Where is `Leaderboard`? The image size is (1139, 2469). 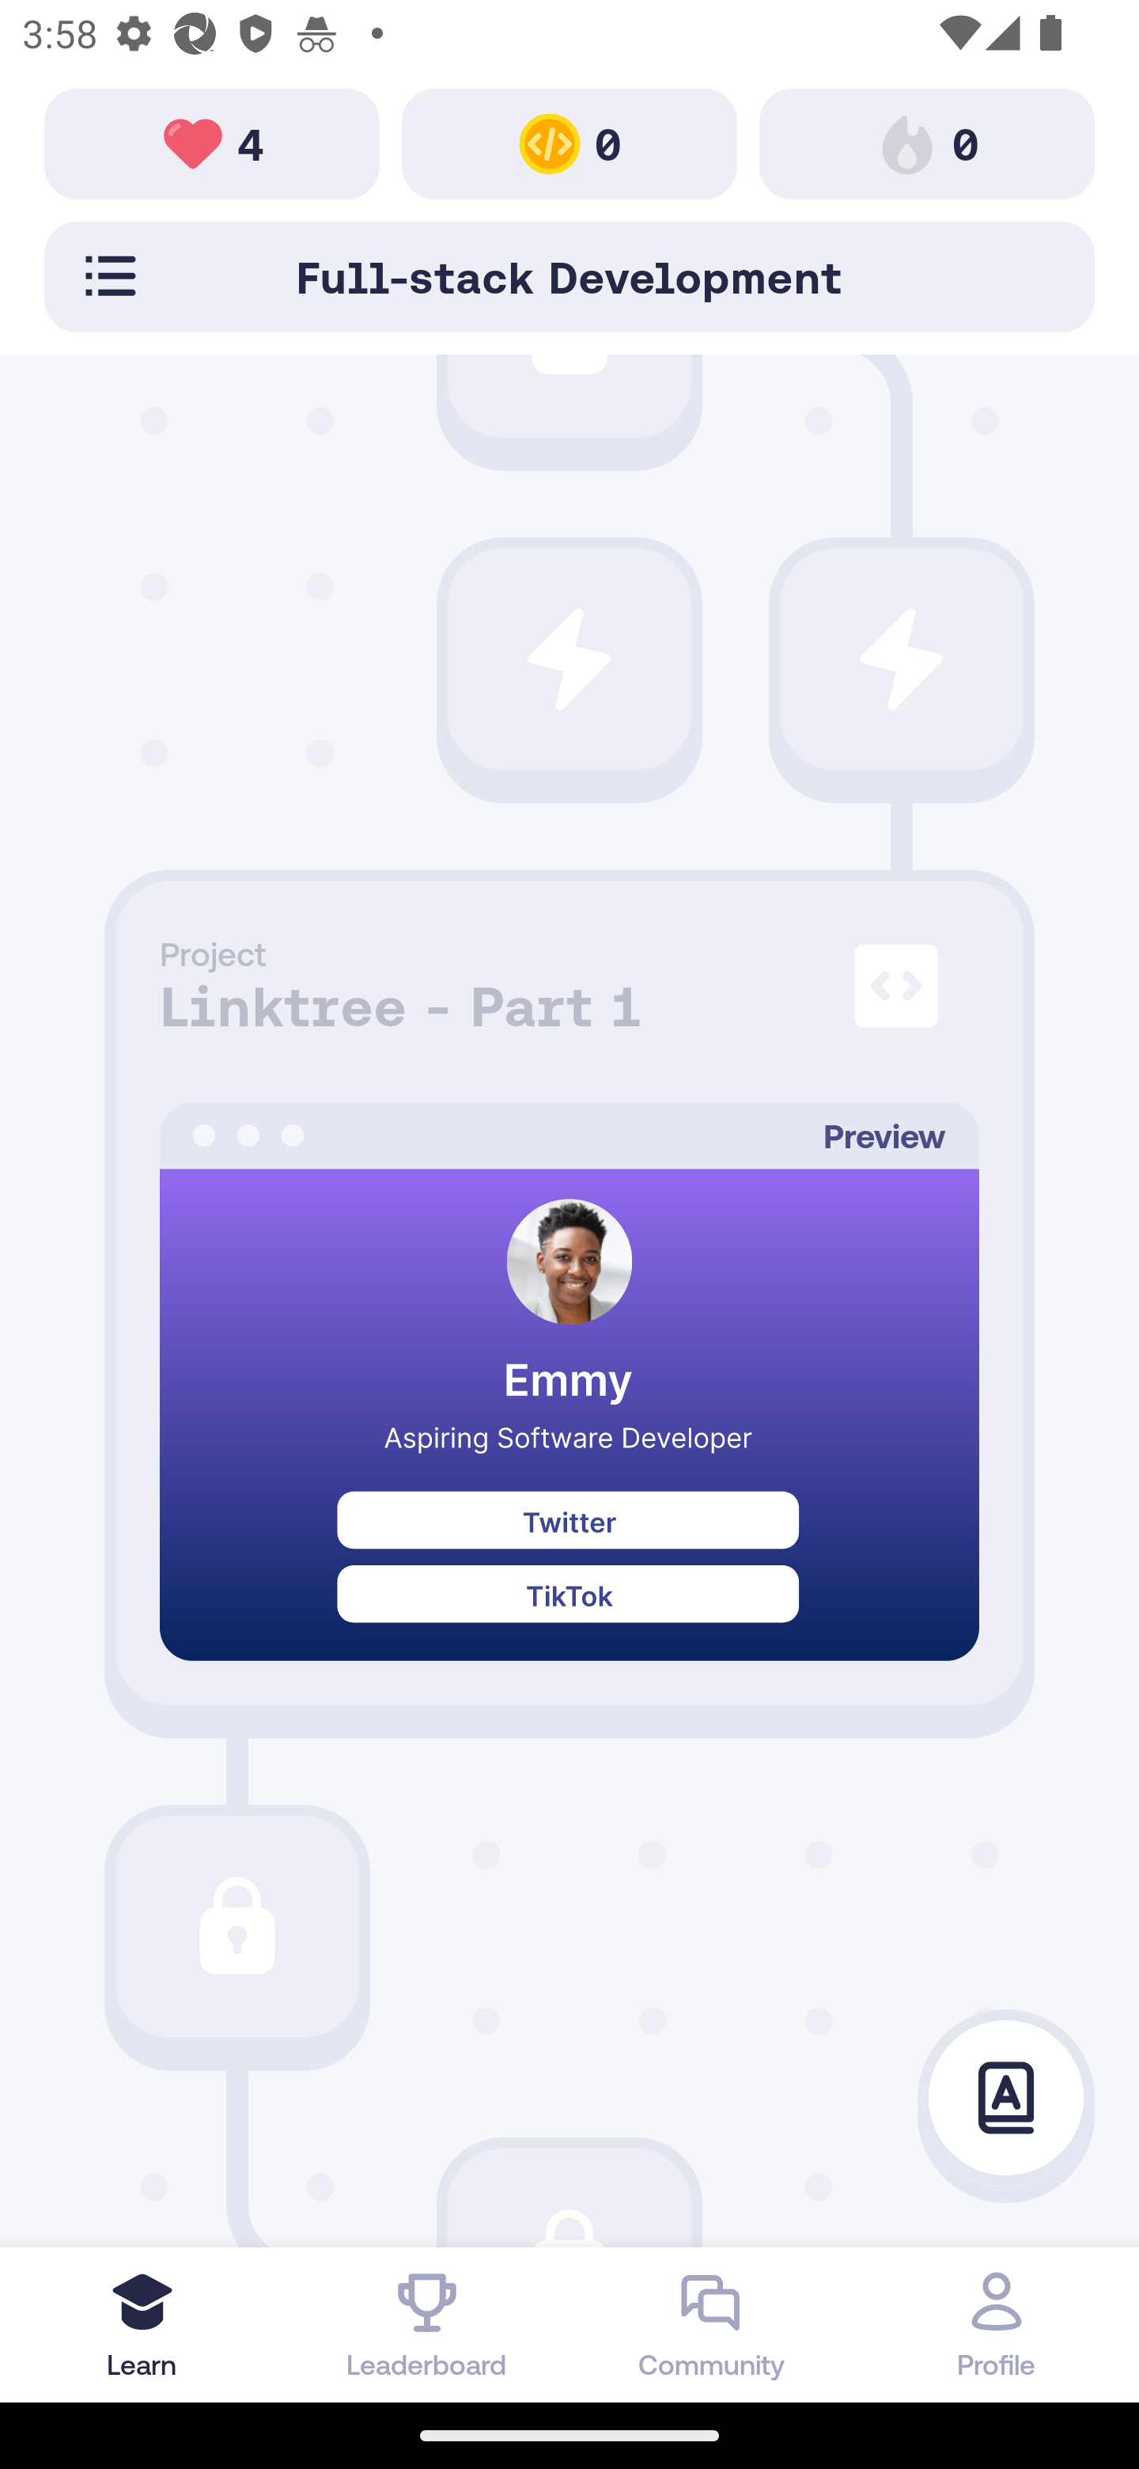 Leaderboard is located at coordinates (427, 2324).